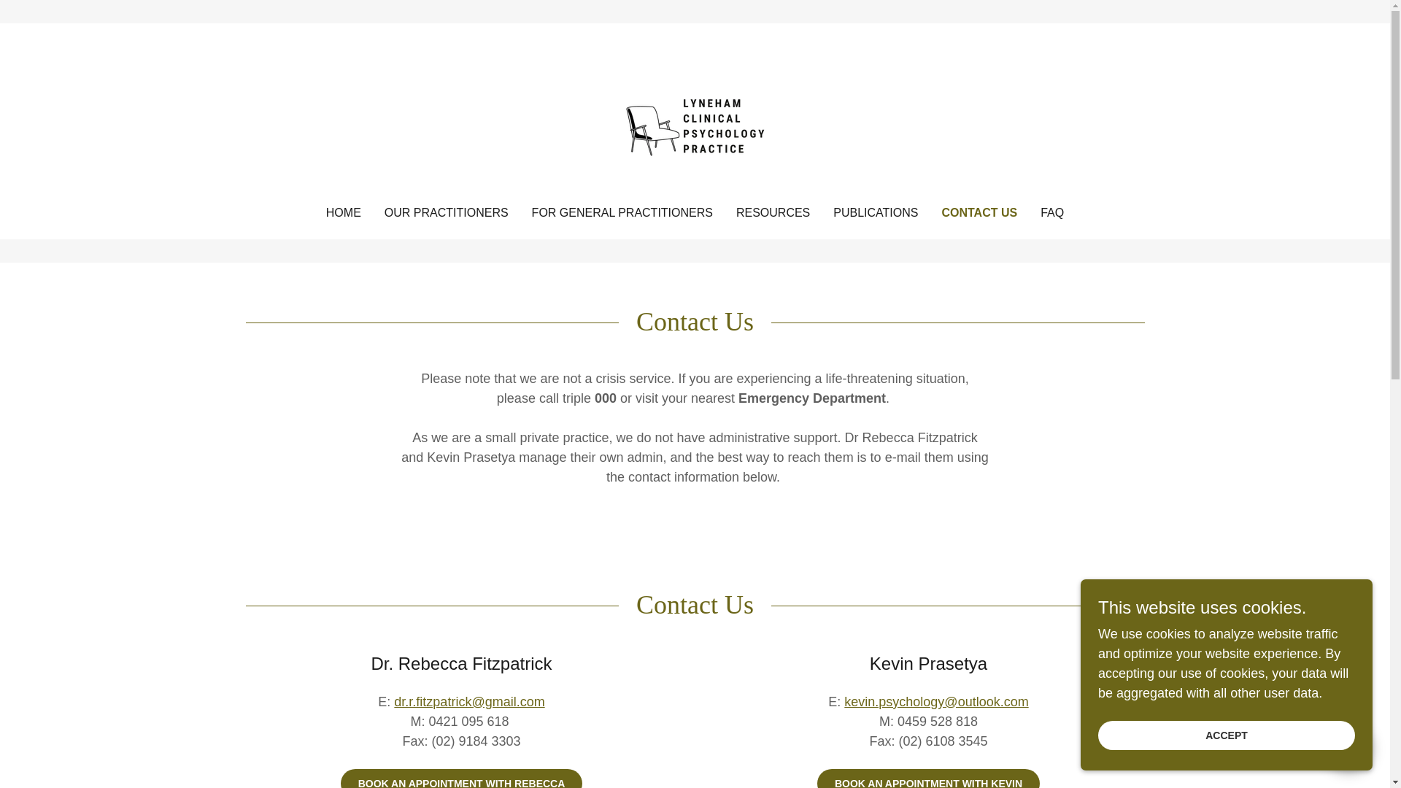 The width and height of the screenshot is (1401, 788). Describe the element at coordinates (446, 213) in the screenshot. I see `OUR PRACTITIONERS` at that location.